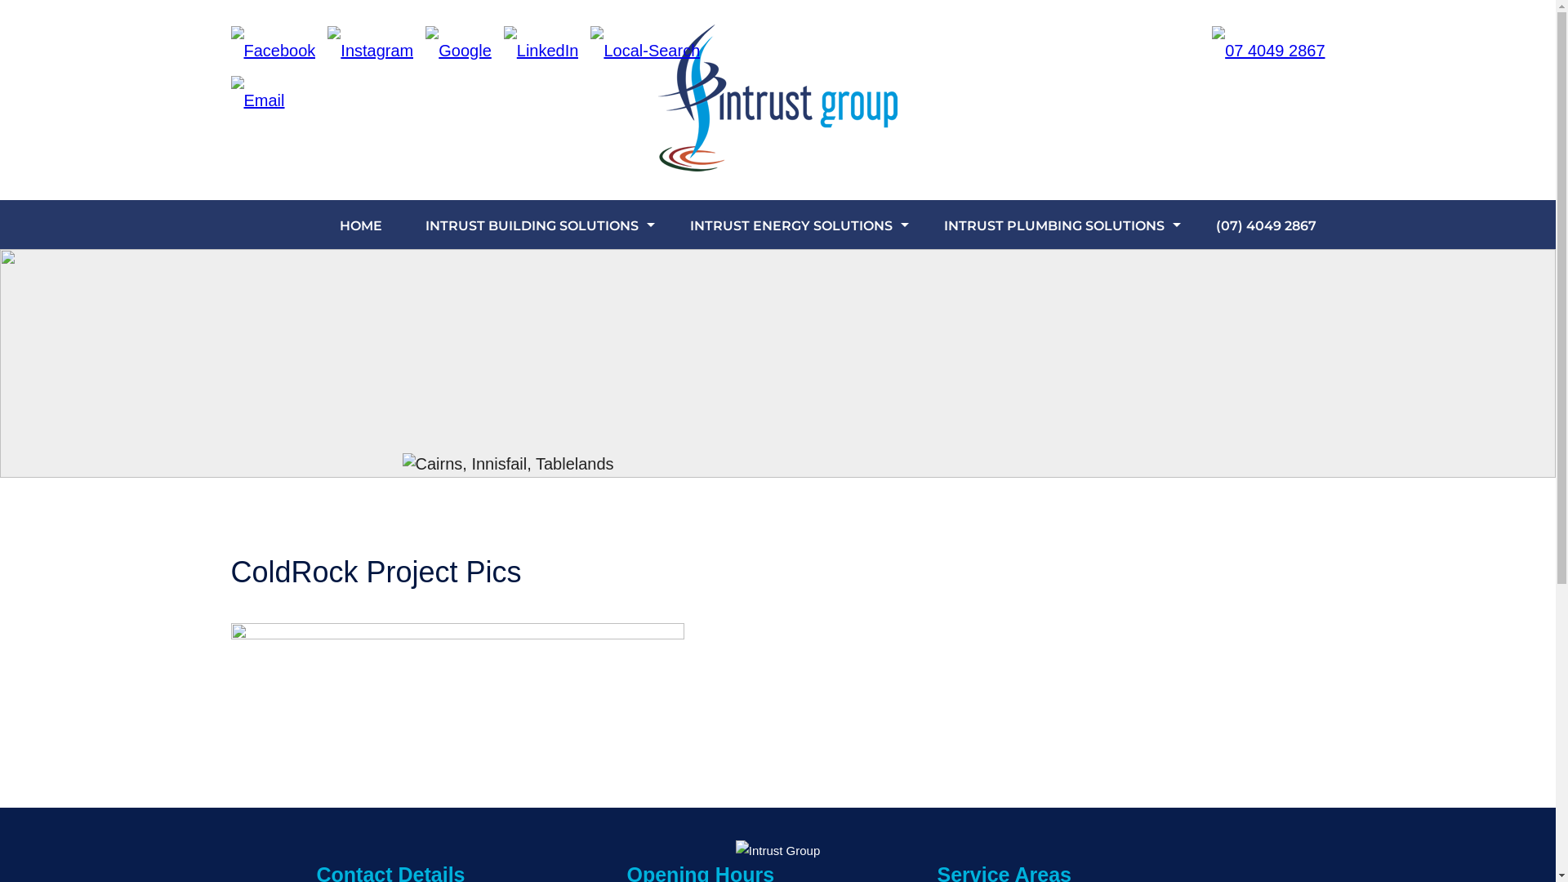 This screenshot has height=882, width=1568. What do you see at coordinates (361, 225) in the screenshot?
I see `HOME` at bounding box center [361, 225].